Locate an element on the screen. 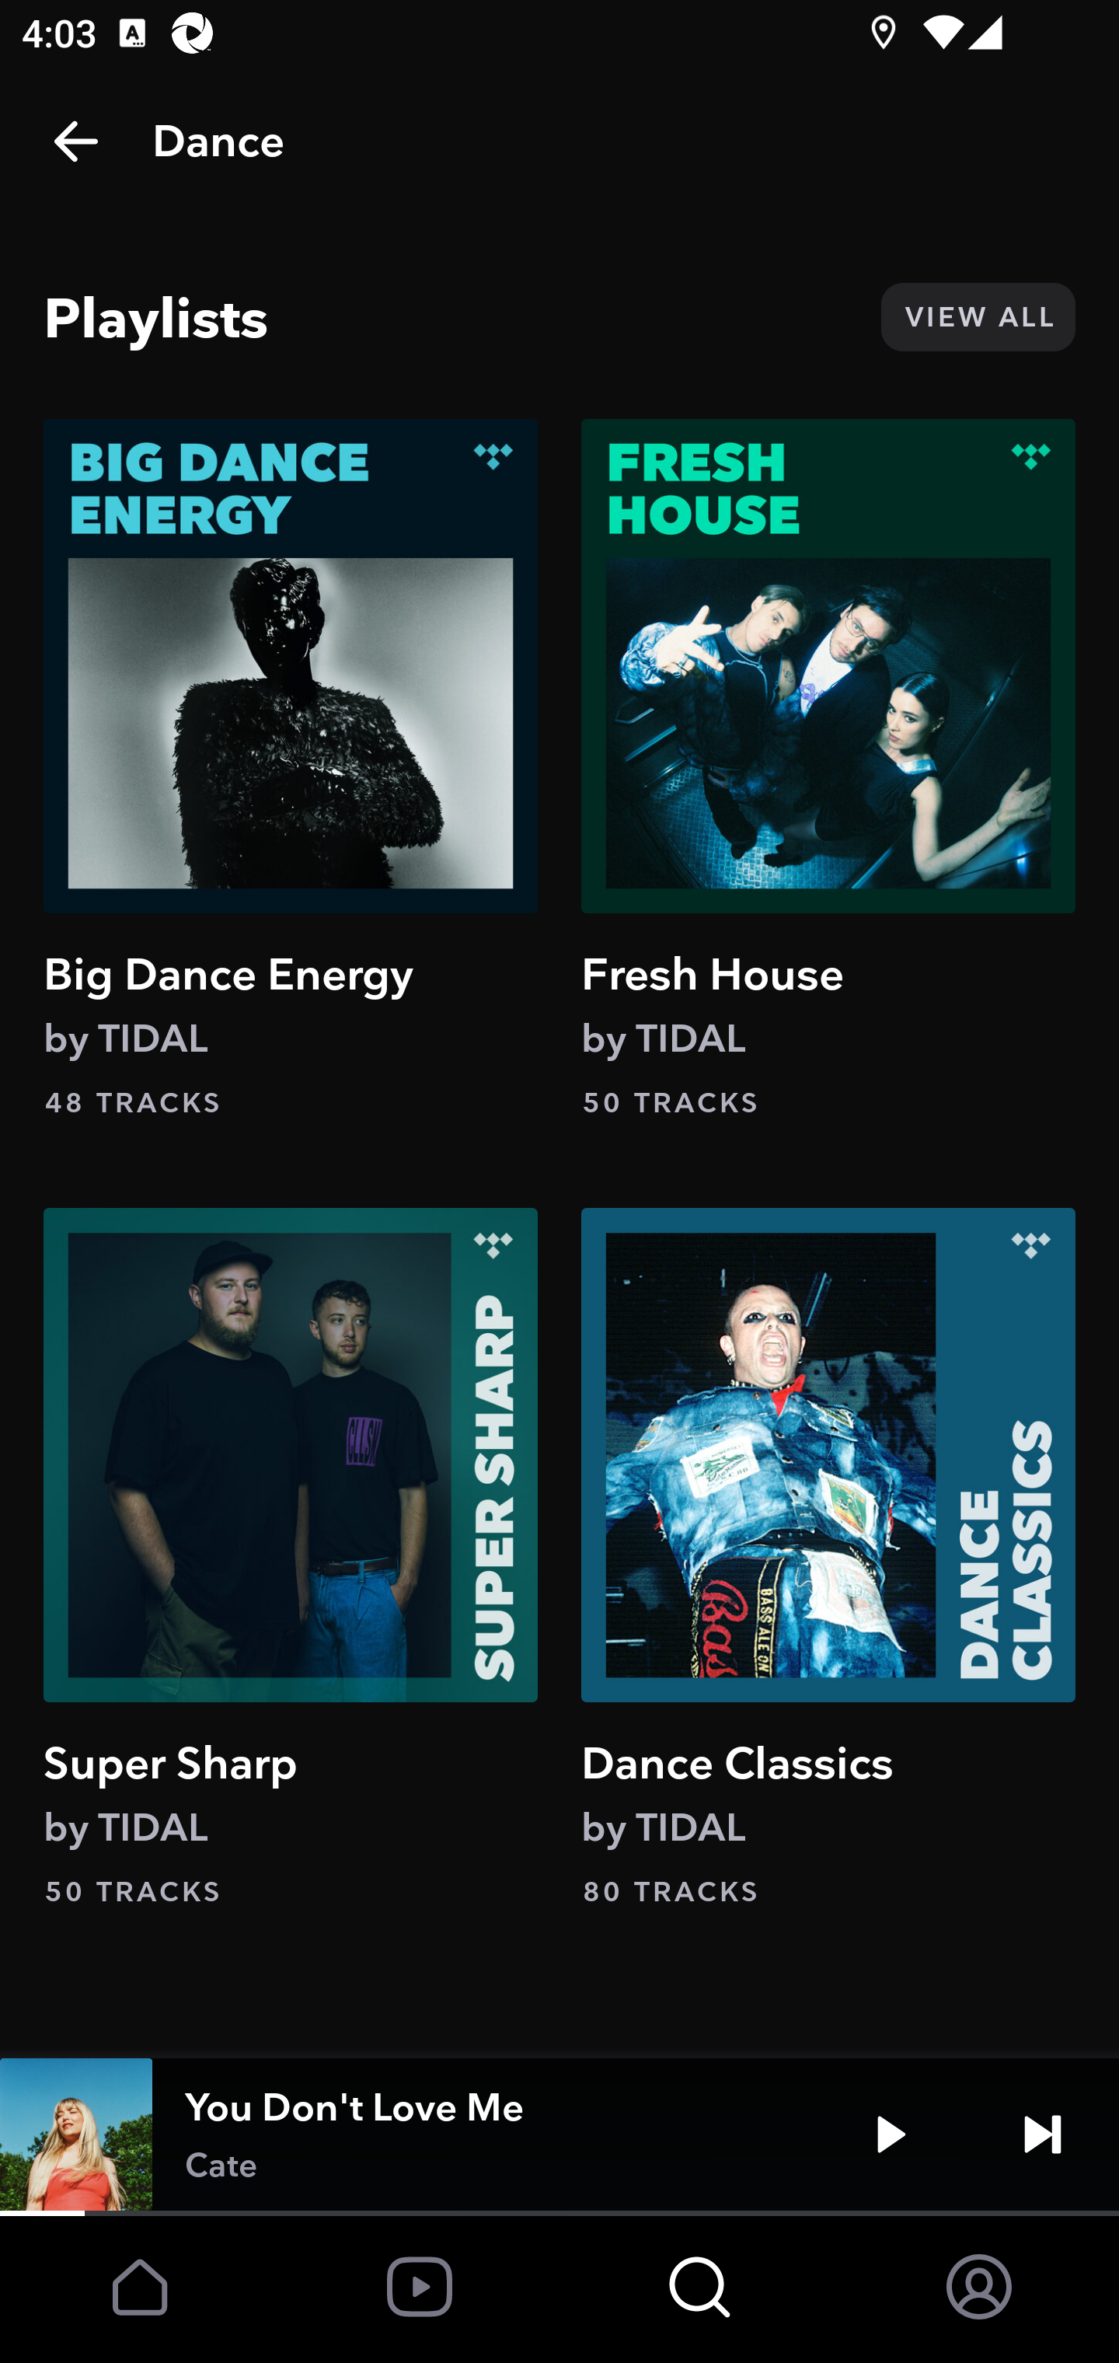 This screenshot has width=1119, height=2363. Dance Classics by TIDAL 80 TRACKS is located at coordinates (828, 1558).